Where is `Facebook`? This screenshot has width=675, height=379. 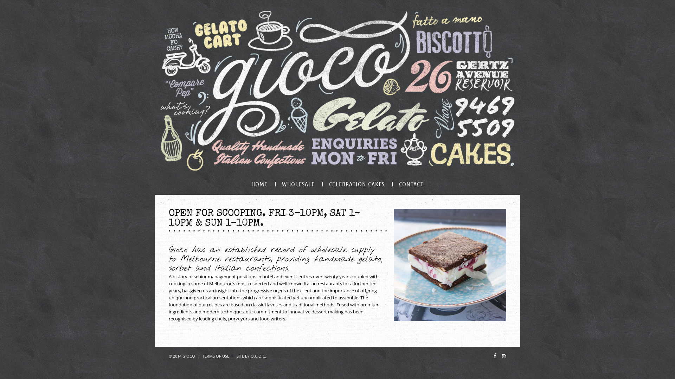
Facebook is located at coordinates (495, 356).